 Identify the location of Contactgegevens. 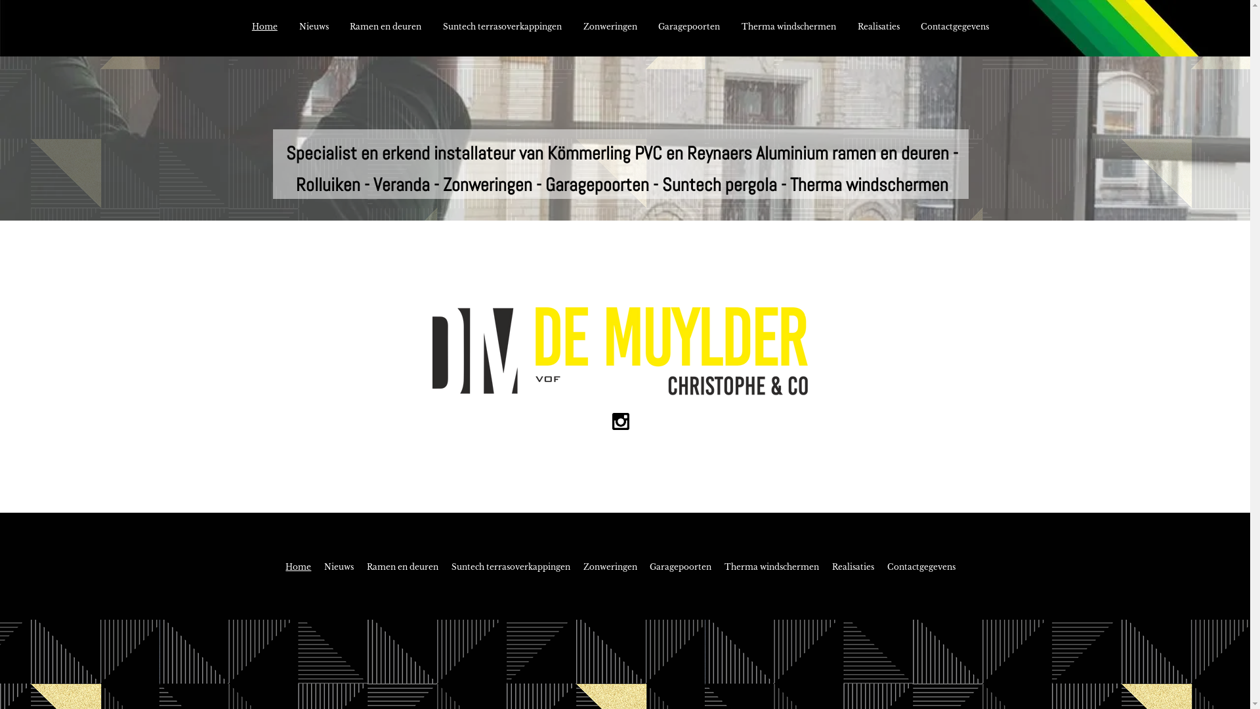
(921, 567).